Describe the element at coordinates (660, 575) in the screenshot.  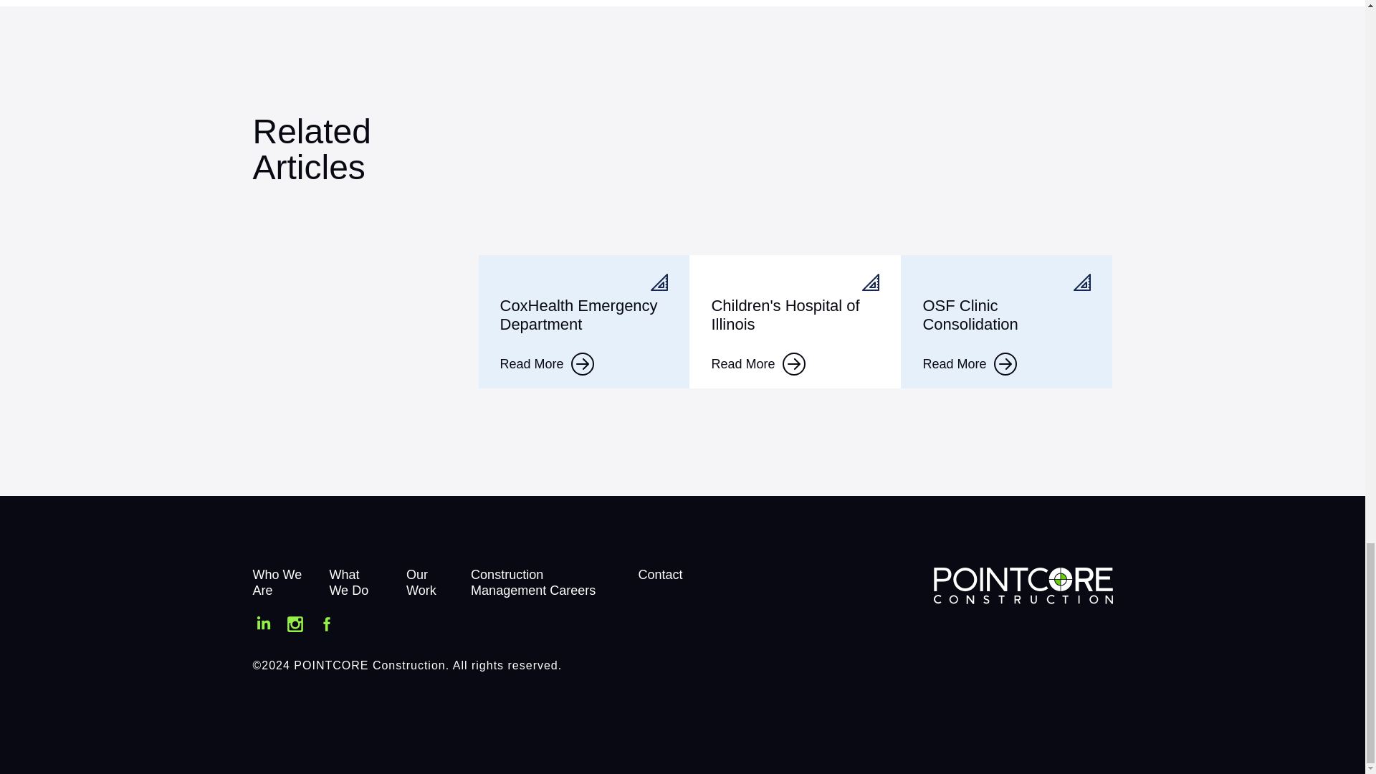
I see `Contact` at that location.